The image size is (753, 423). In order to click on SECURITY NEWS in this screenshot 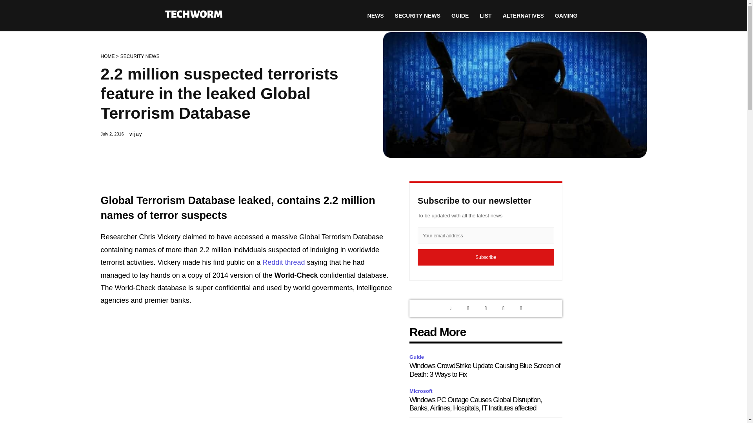, I will do `click(417, 16)`.